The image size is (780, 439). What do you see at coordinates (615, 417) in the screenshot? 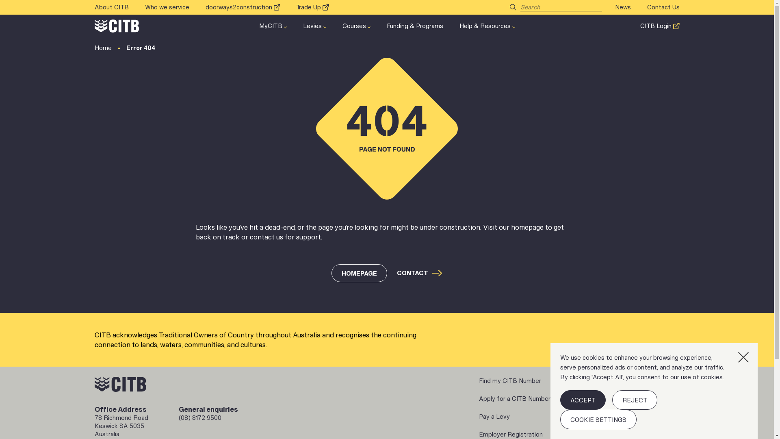
I see `Trade Up` at bounding box center [615, 417].